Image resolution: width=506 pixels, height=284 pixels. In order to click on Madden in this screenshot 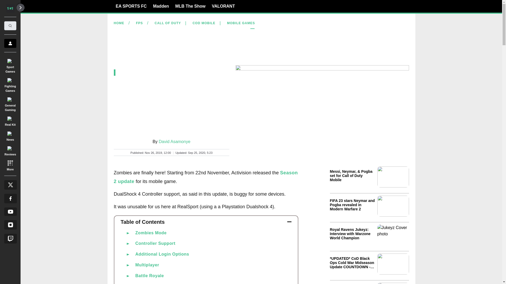, I will do `click(161, 6)`.